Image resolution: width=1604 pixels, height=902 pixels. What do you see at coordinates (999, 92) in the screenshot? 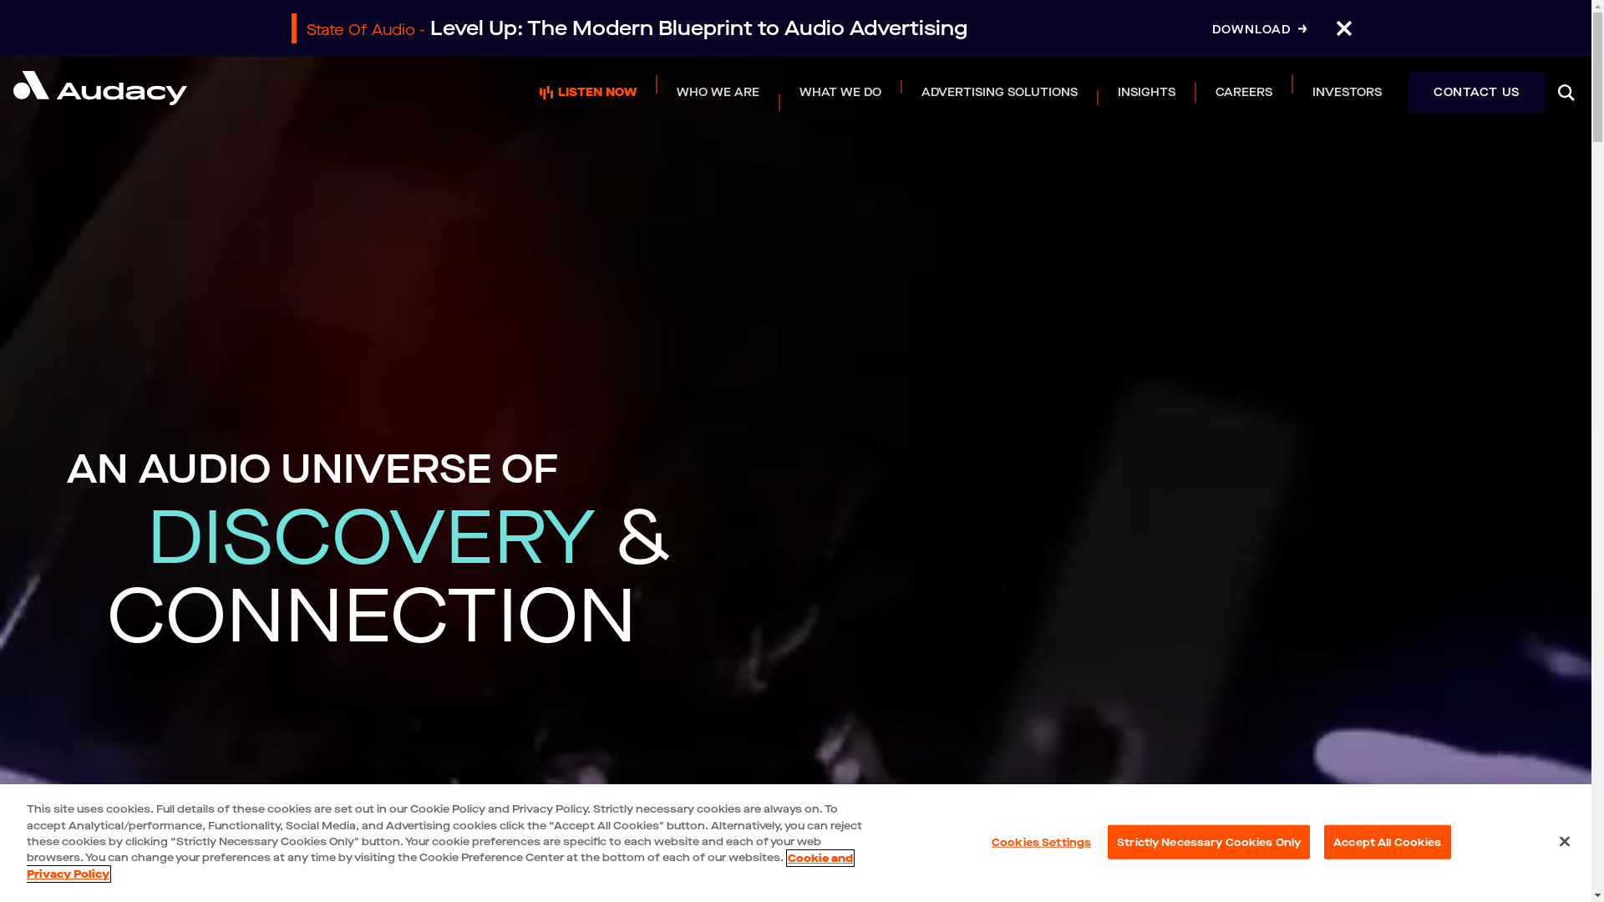
I see `ADVERTISING SOLUTIONS` at bounding box center [999, 92].